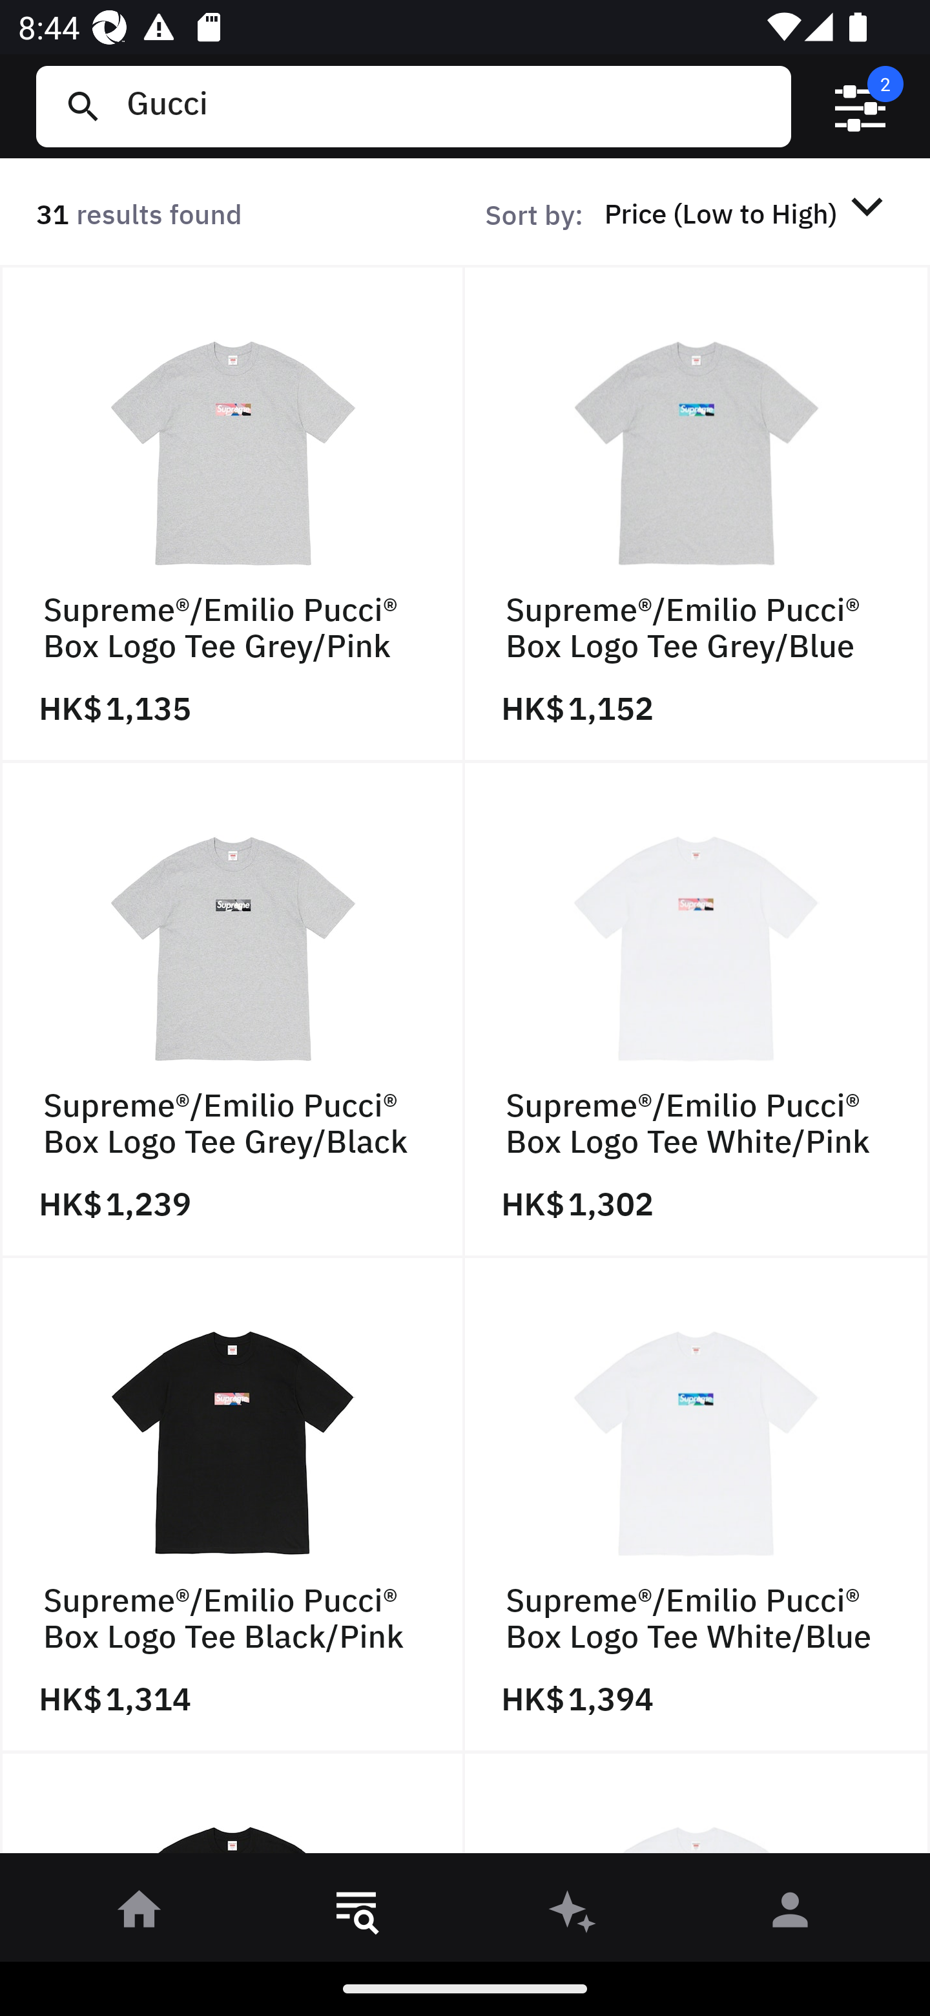  Describe the element at coordinates (860, 107) in the screenshot. I see `` at that location.